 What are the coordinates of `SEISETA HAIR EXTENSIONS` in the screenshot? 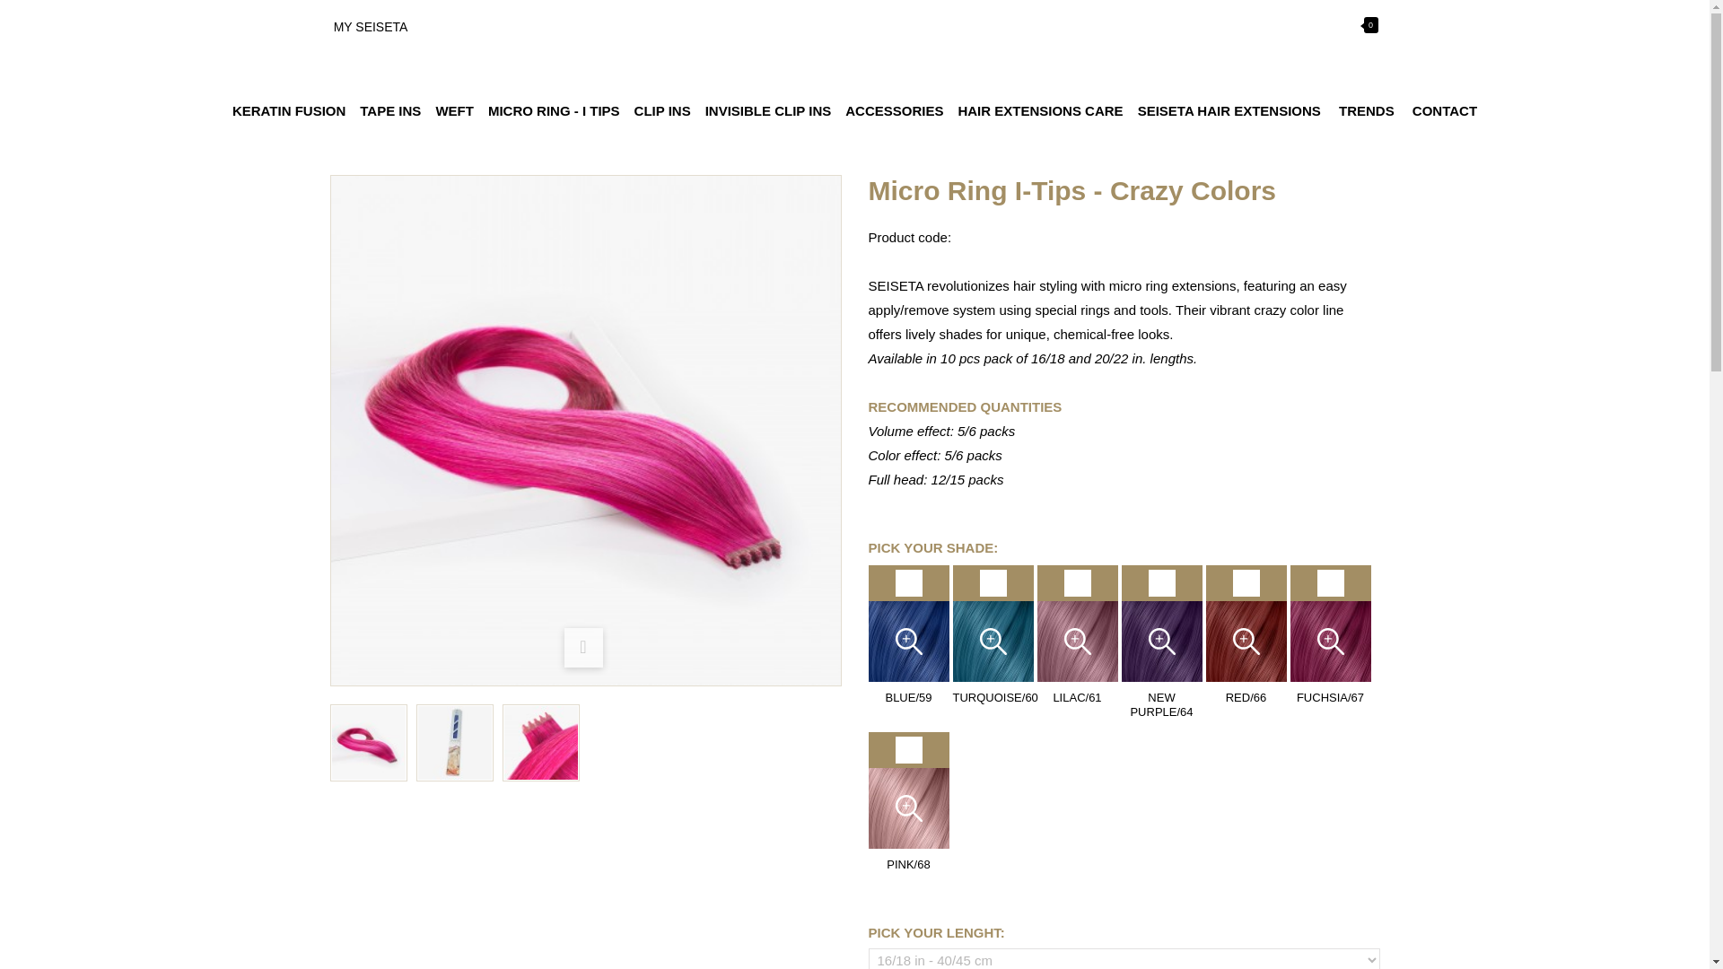 It's located at (1229, 110).